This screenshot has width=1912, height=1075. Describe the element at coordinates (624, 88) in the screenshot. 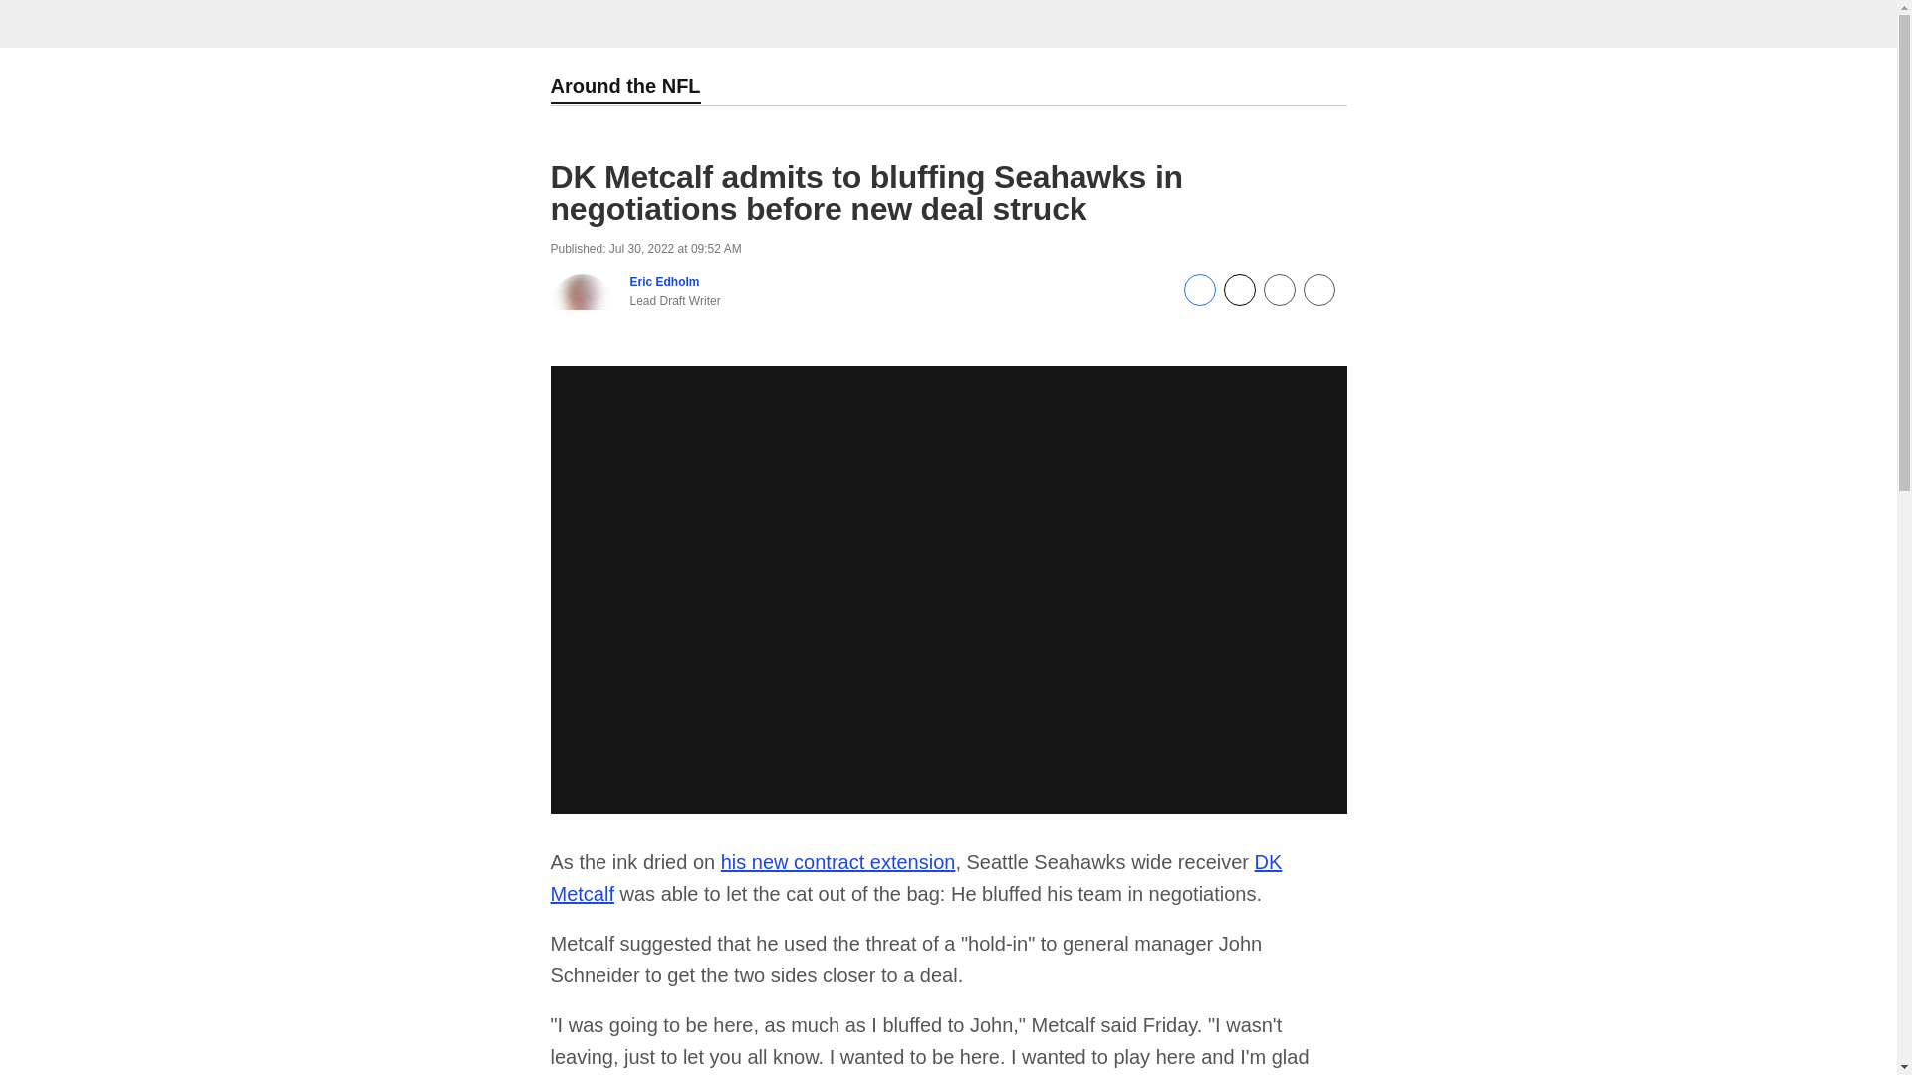

I see `Around the NFL` at that location.